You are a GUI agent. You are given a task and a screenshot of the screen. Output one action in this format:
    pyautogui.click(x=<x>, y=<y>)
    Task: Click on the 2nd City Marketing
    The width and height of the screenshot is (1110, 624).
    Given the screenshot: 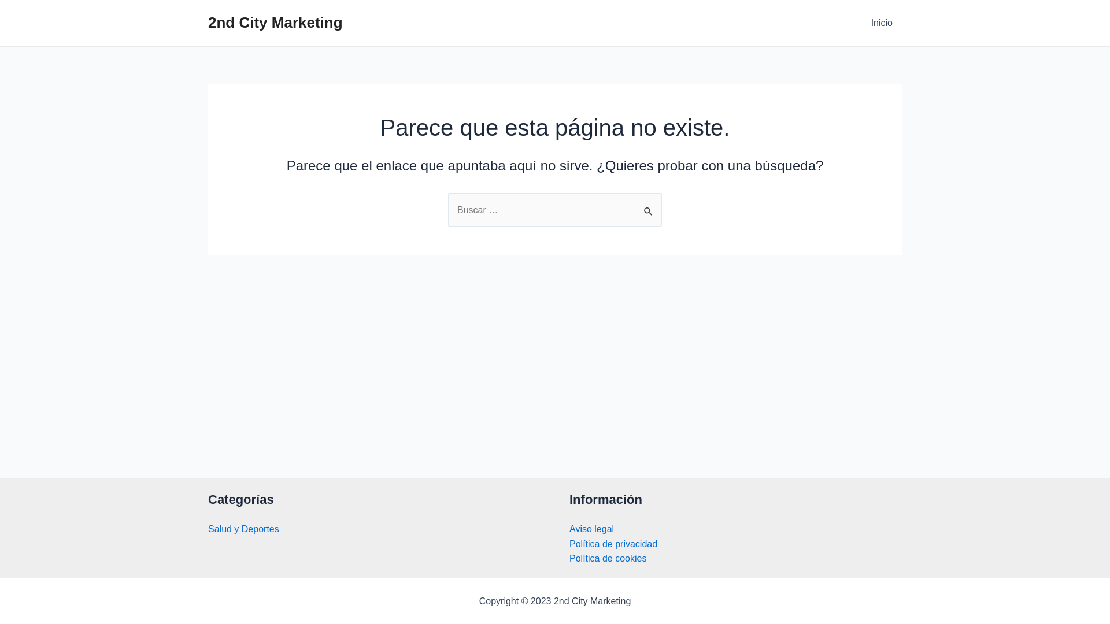 What is the action you would take?
    pyautogui.click(x=275, y=23)
    